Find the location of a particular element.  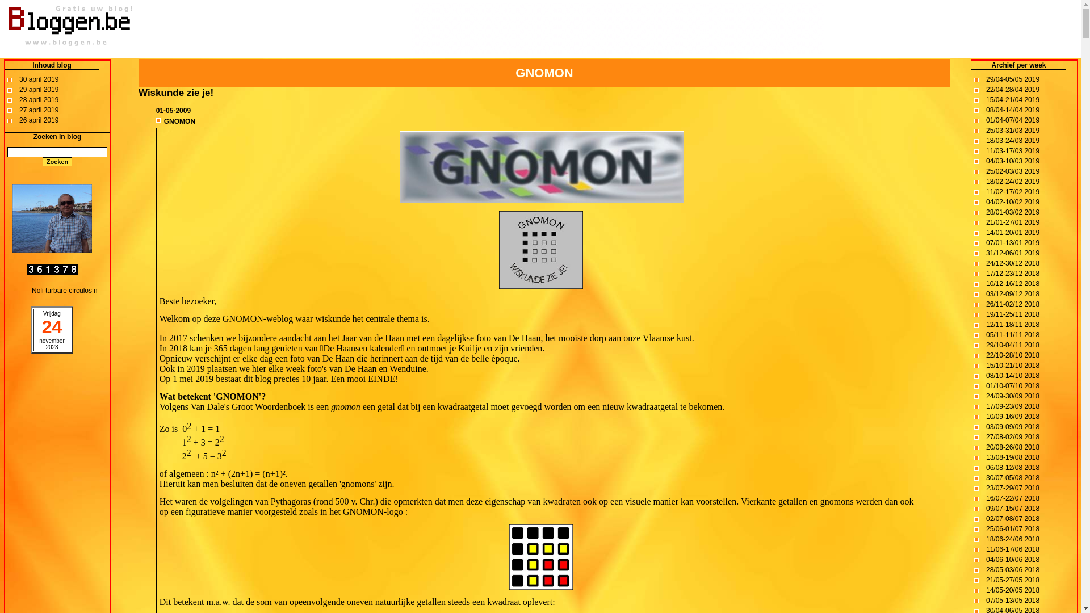

24/09-30/09 2018 is located at coordinates (1013, 396).